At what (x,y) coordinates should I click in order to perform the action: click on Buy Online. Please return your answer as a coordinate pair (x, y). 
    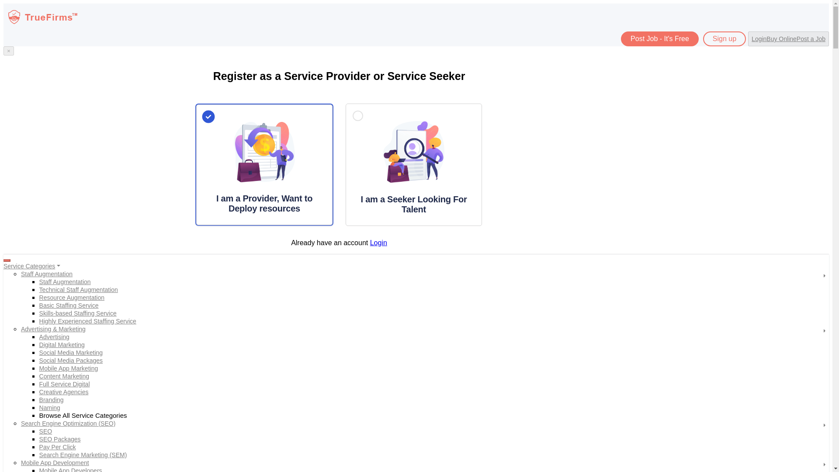
    Looking at the image, I should click on (781, 39).